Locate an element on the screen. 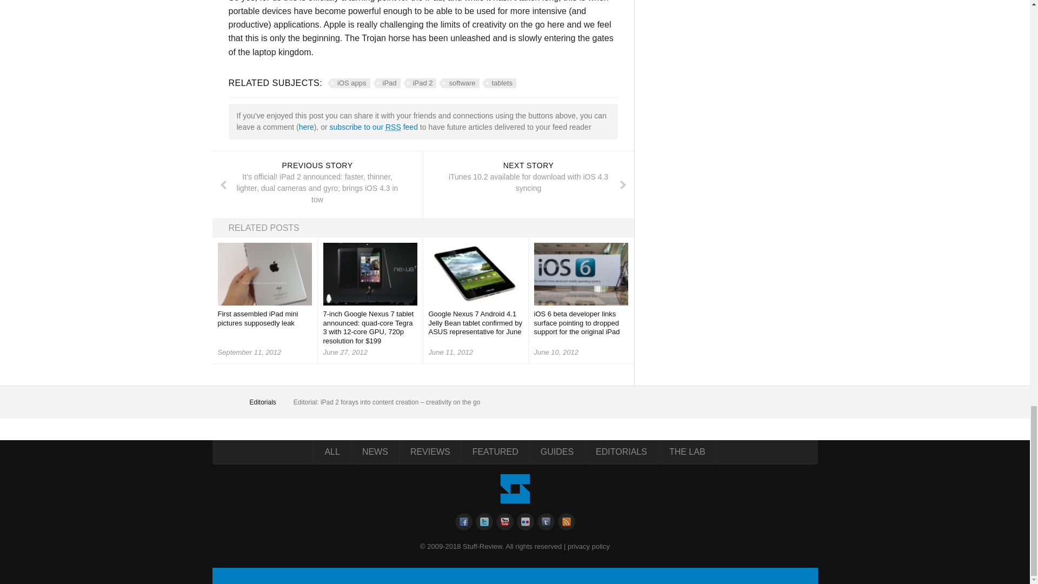 The image size is (1038, 584). subscribe to our RSS feed is located at coordinates (373, 127).